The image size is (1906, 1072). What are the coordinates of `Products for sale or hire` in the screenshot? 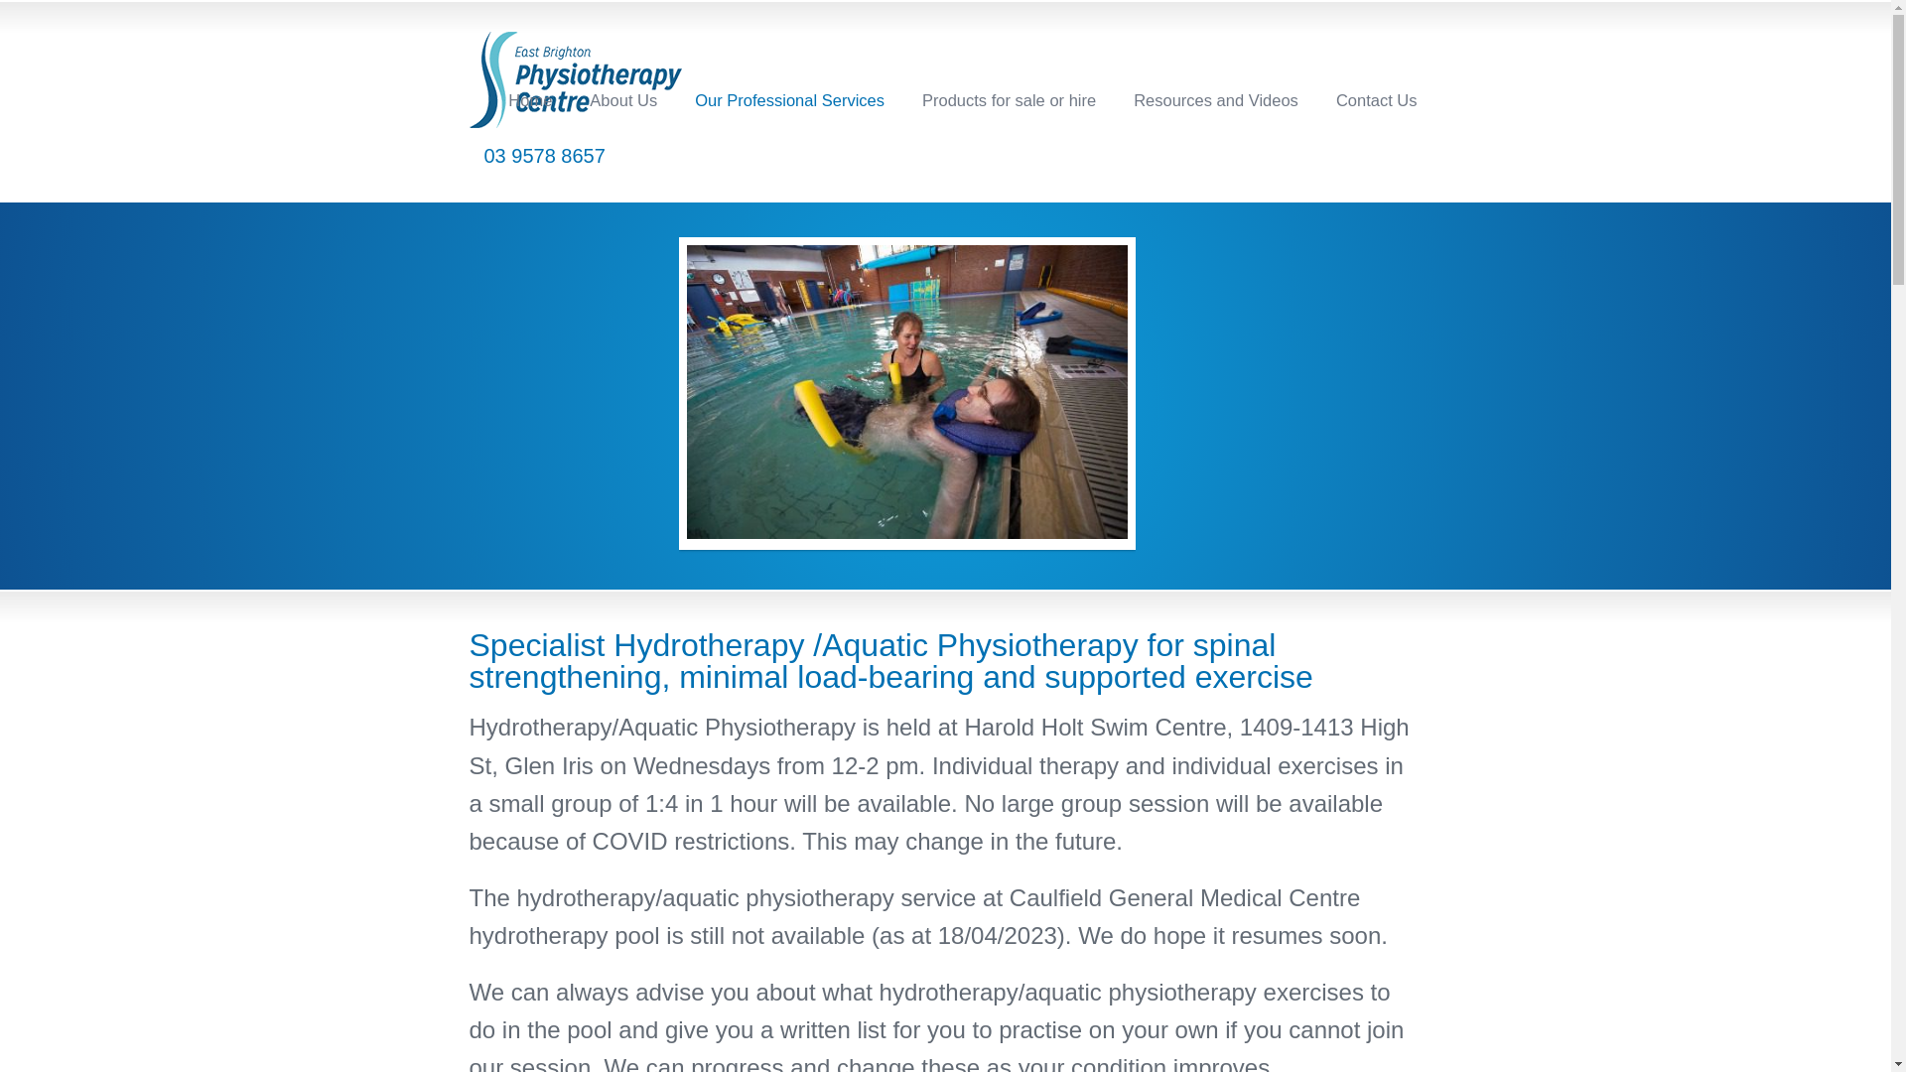 It's located at (1009, 99).